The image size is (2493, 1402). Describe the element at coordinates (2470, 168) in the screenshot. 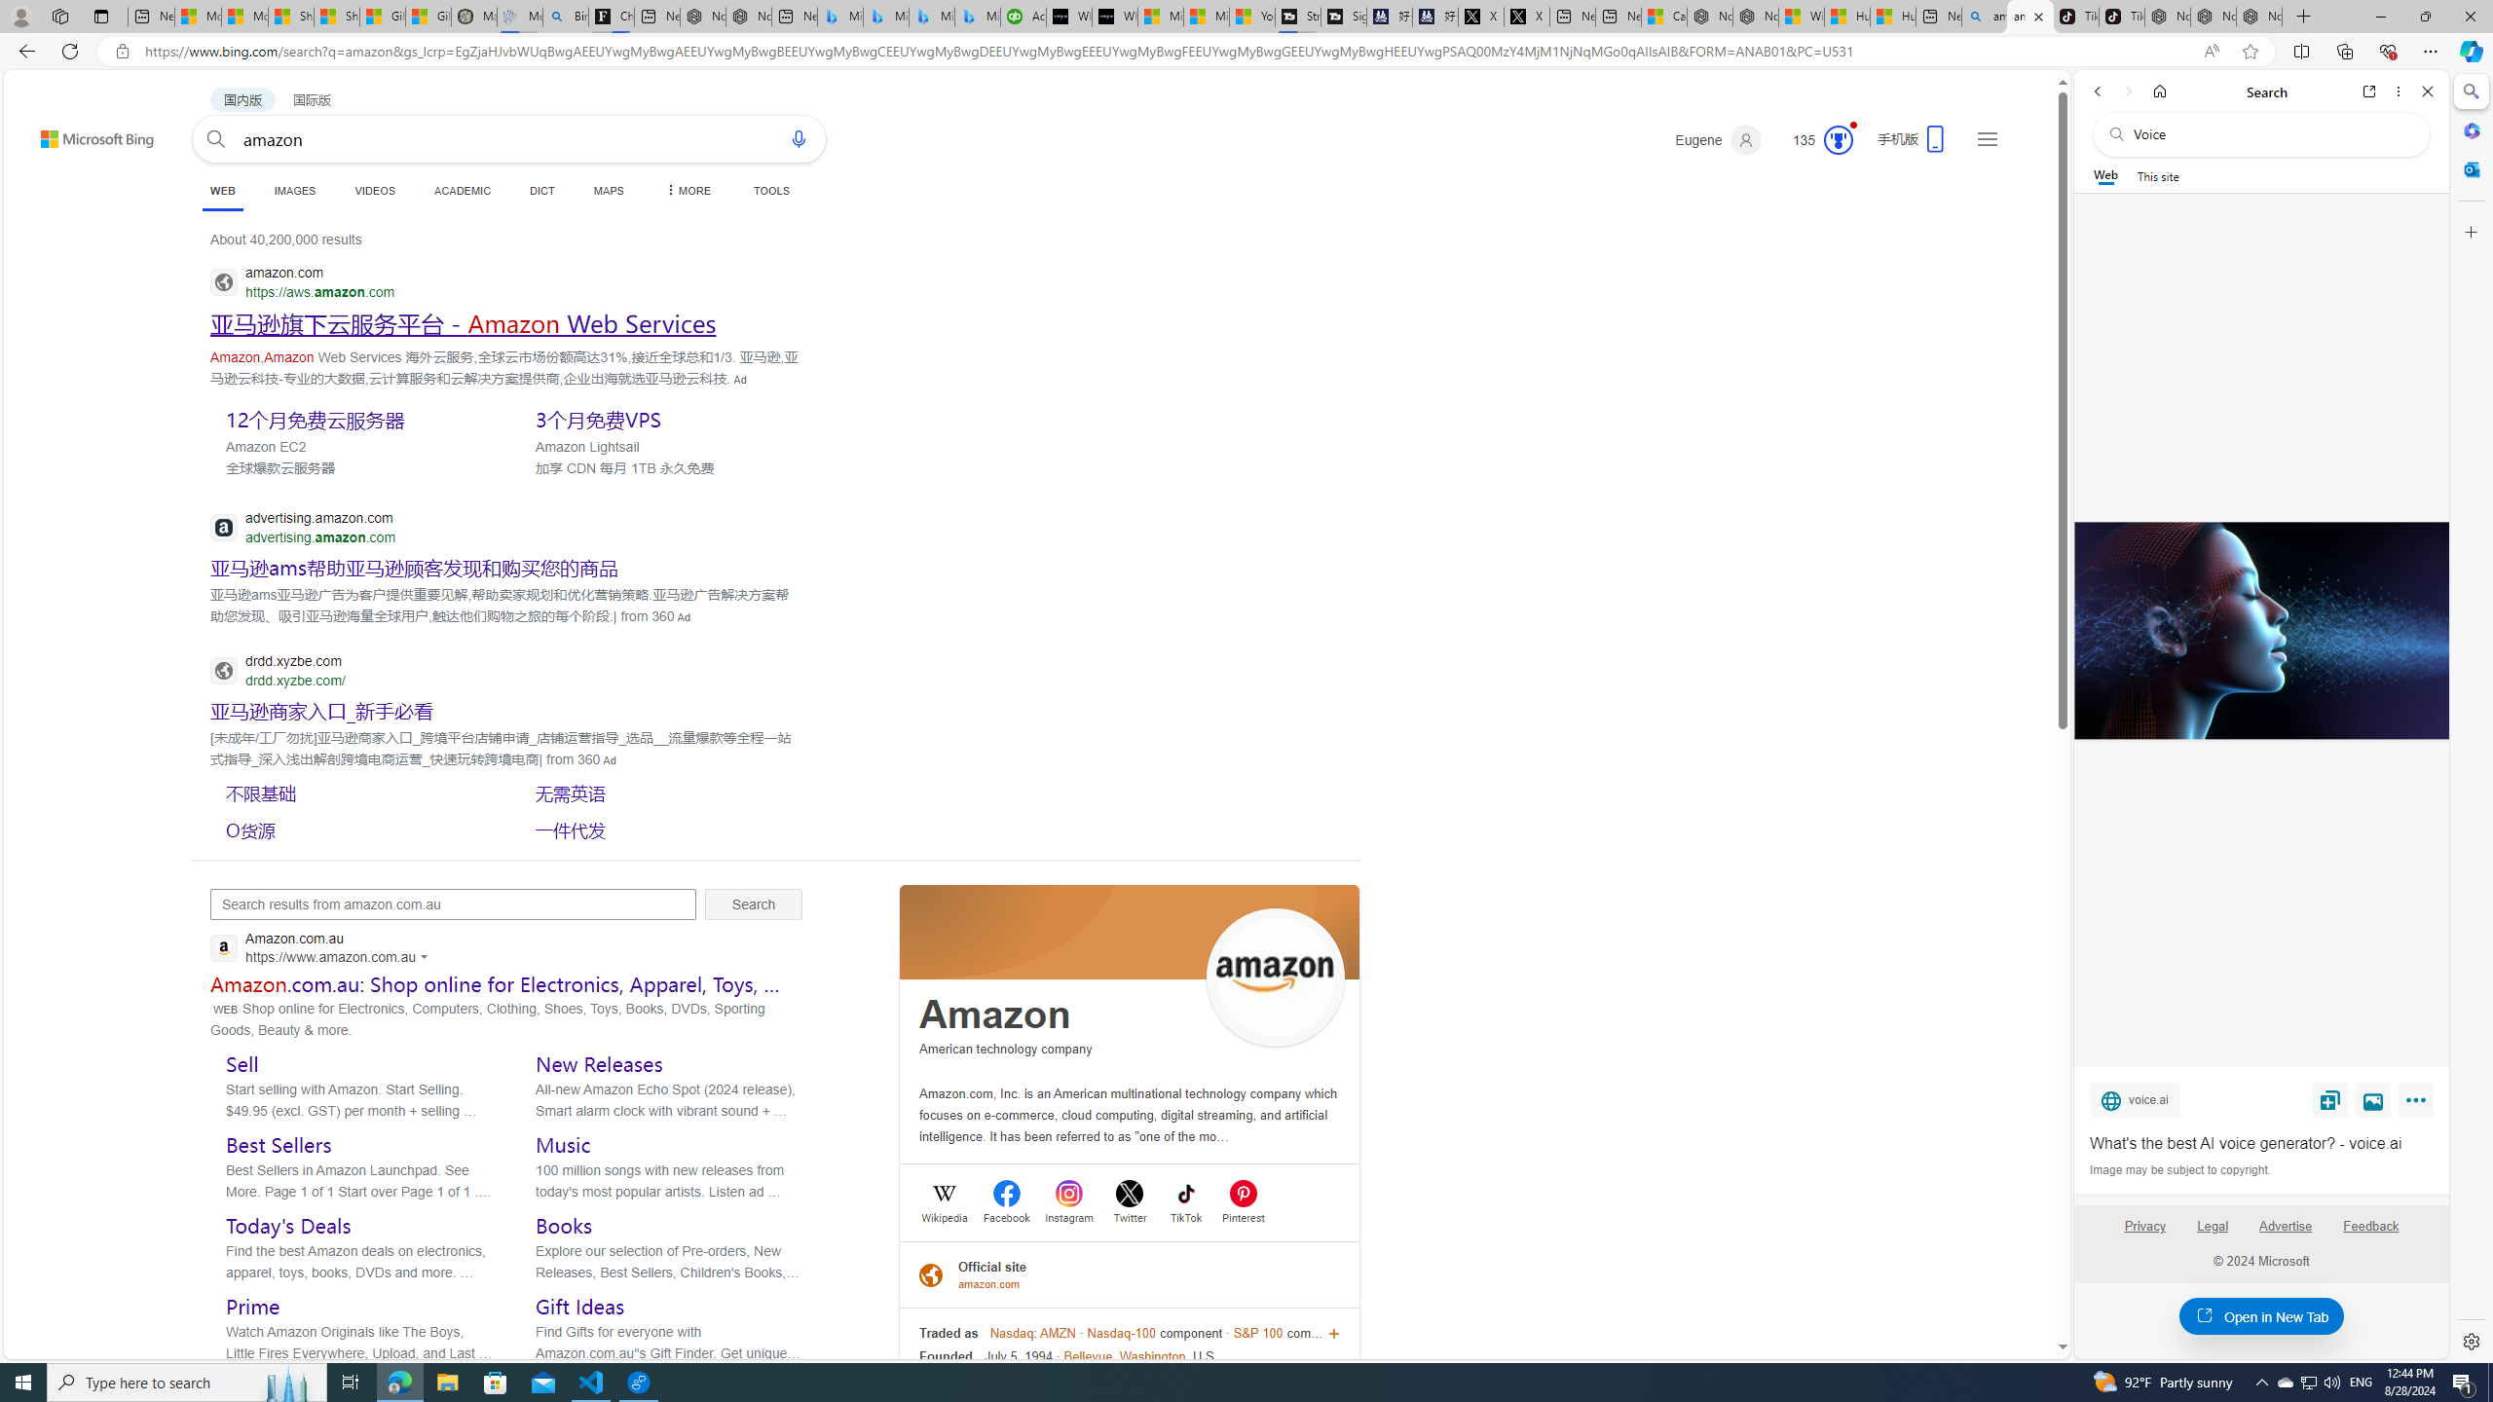

I see `Outlook` at that location.